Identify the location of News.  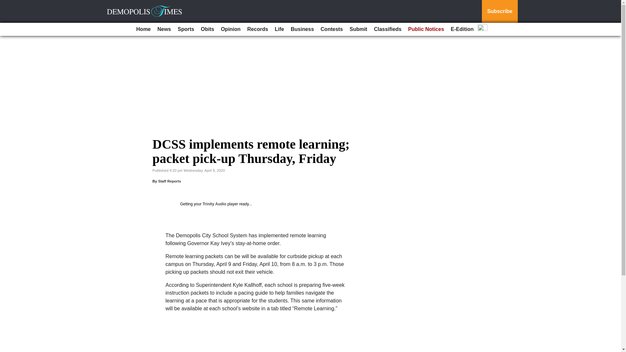
(164, 29).